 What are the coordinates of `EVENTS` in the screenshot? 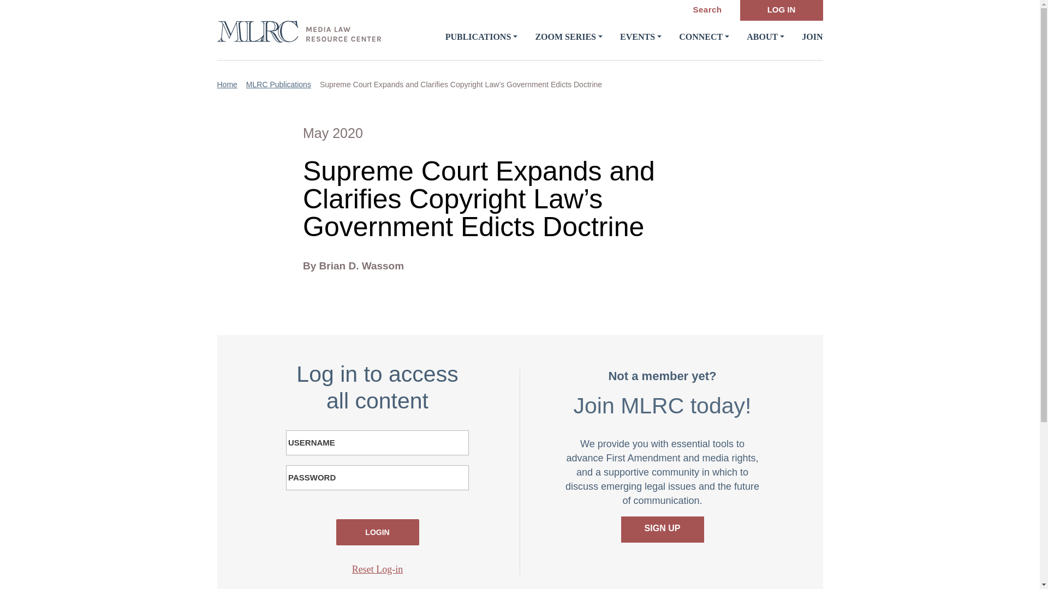 It's located at (641, 37).